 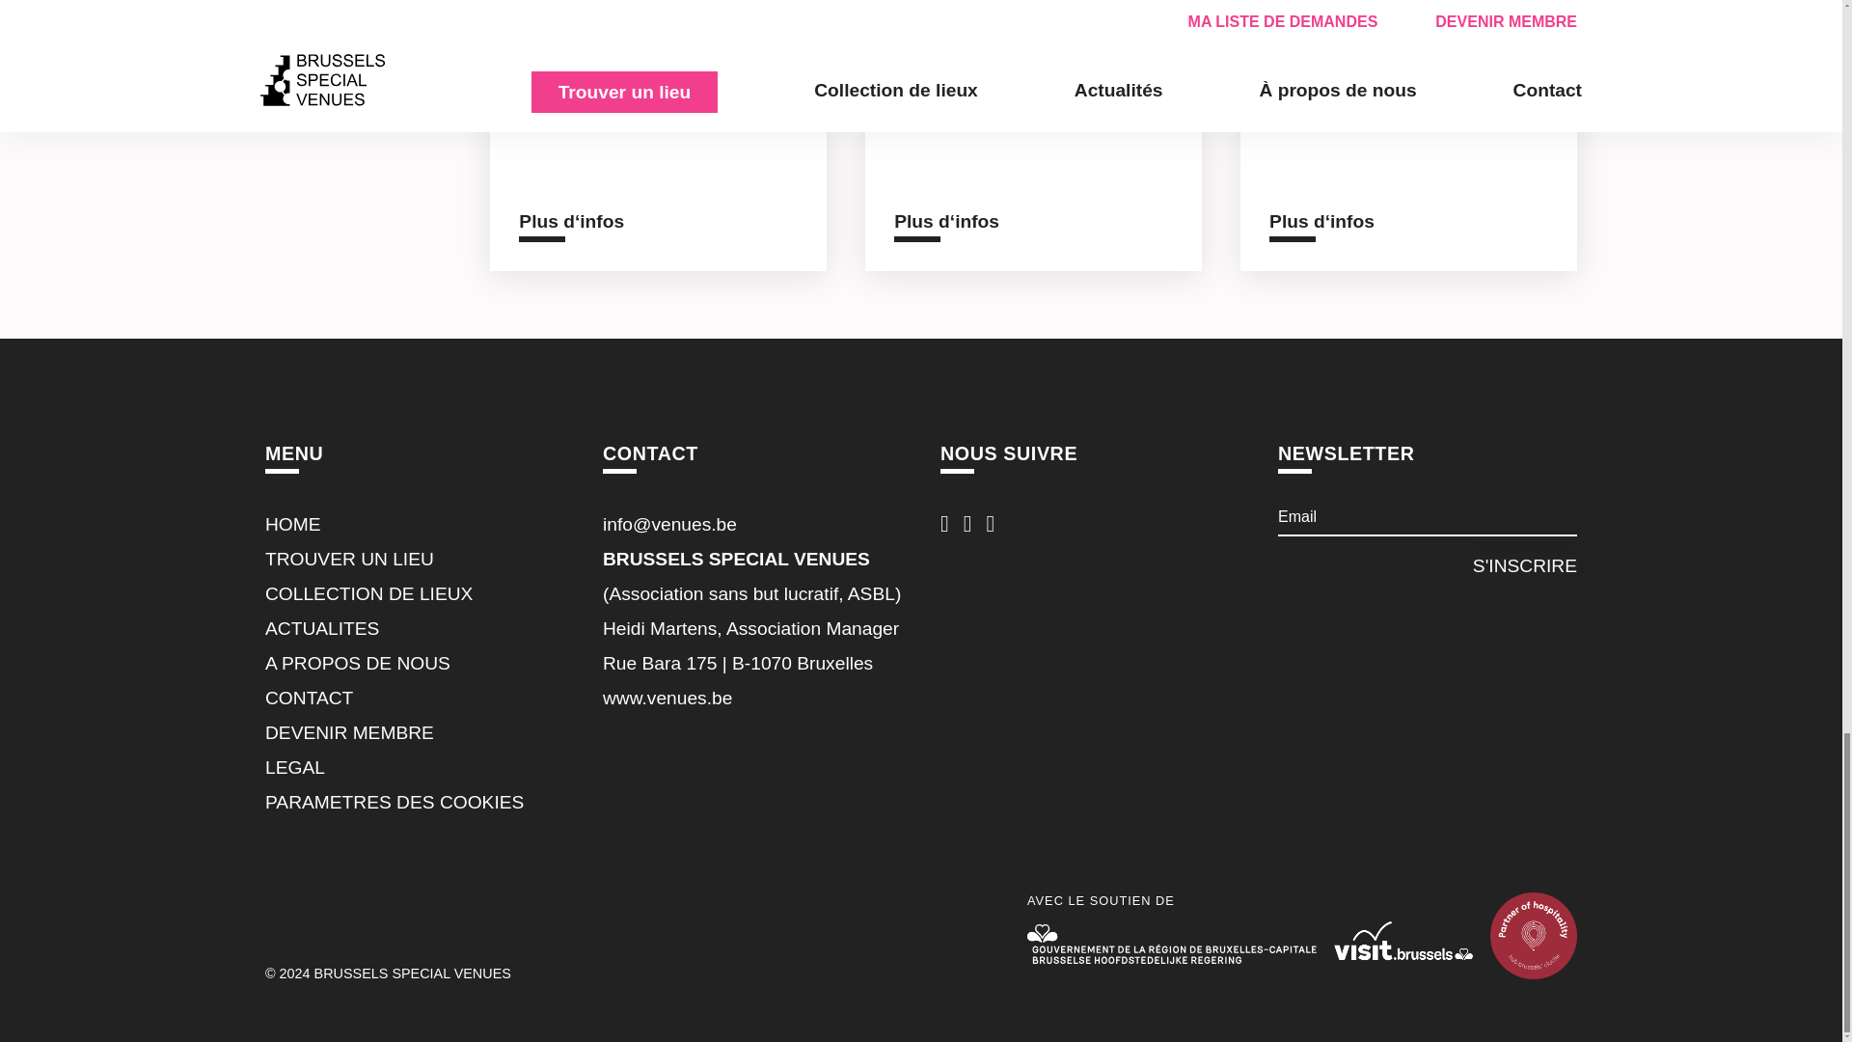 What do you see at coordinates (1524, 565) in the screenshot?
I see `S'INSCRIRE` at bounding box center [1524, 565].